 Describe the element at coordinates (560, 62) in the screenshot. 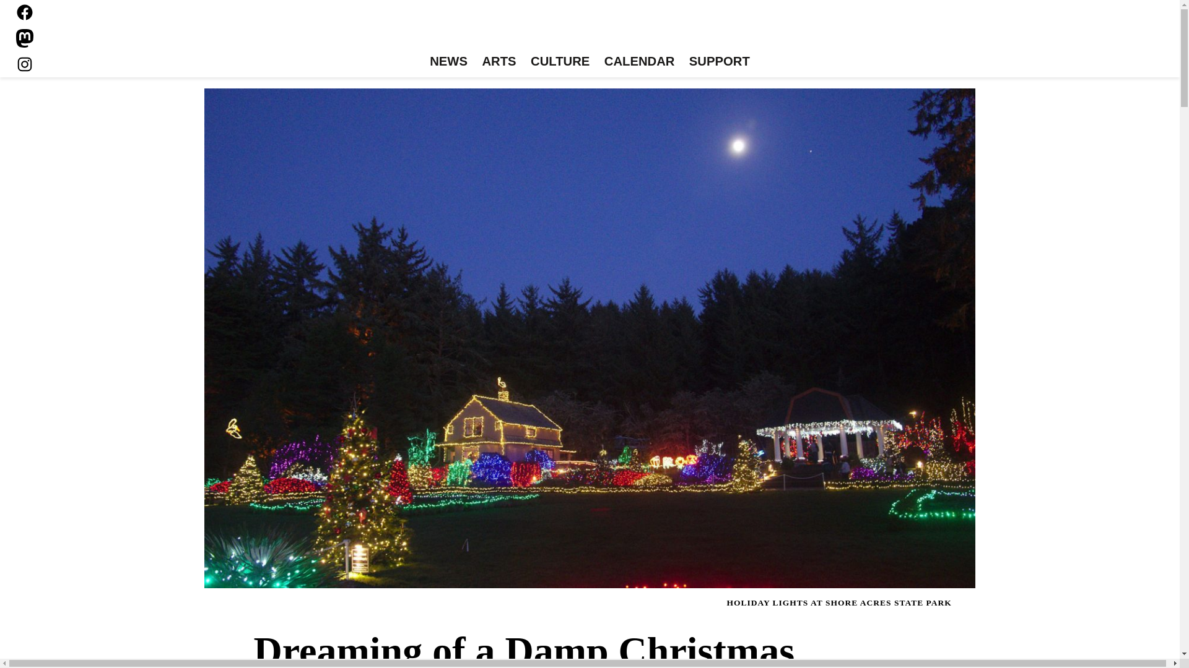

I see `CULTURE` at that location.